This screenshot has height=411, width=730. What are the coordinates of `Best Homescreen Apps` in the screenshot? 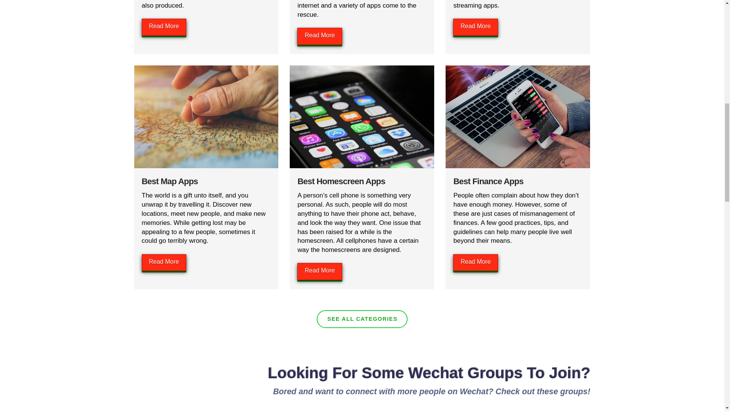 It's located at (341, 181).